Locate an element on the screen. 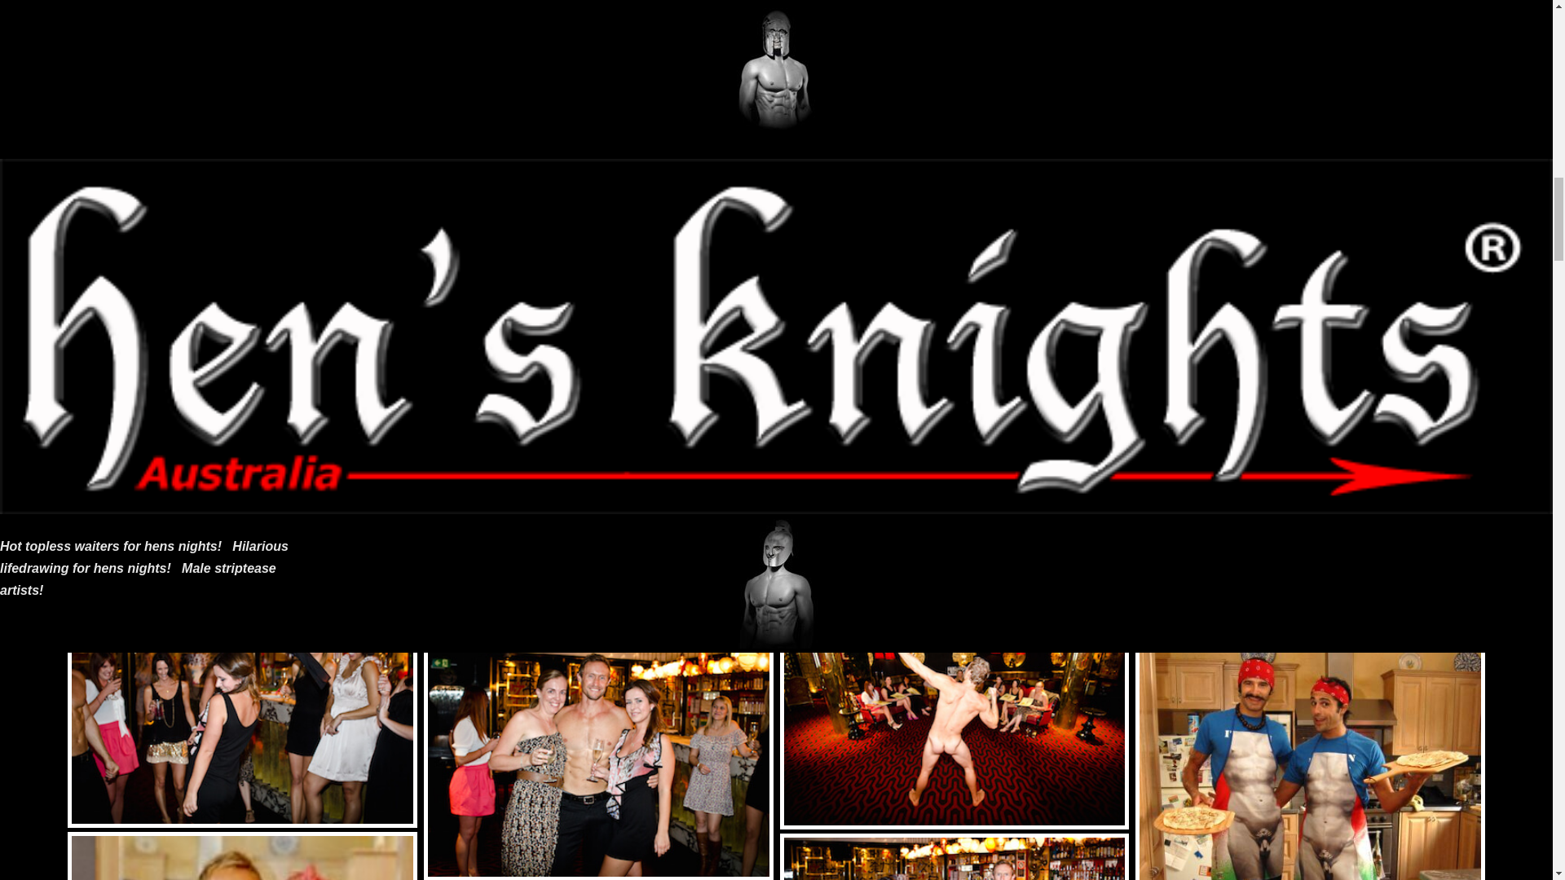  Bachelorette's Dancing with their Topless Waiter is located at coordinates (242, 710).